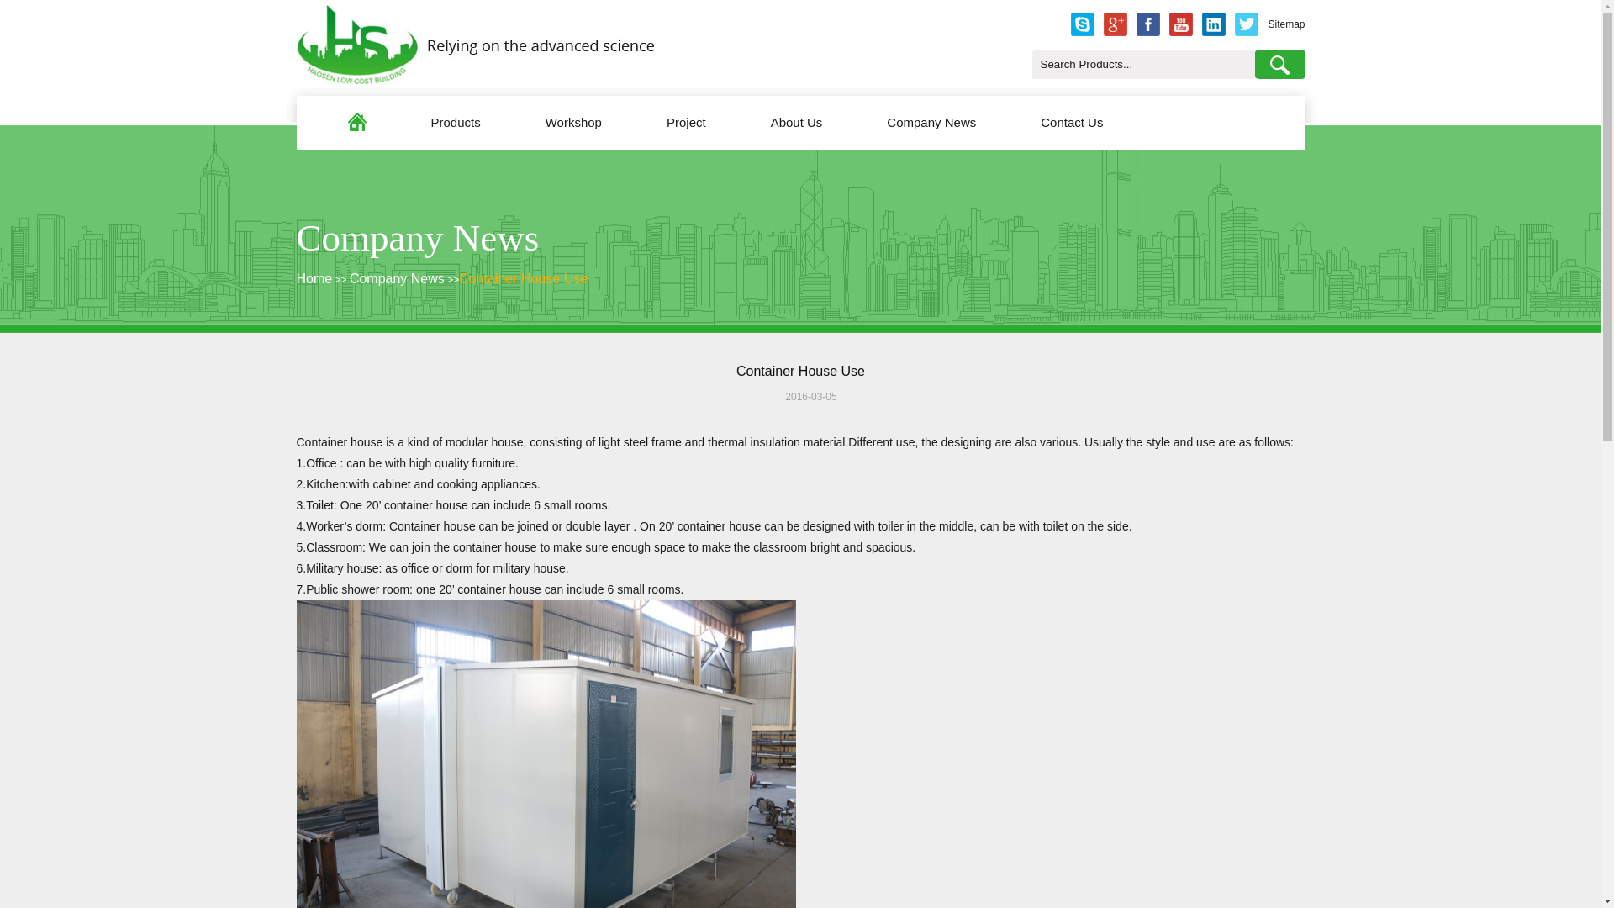 This screenshot has height=908, width=1614. What do you see at coordinates (474, 80) in the screenshot?
I see `Hebei Haosen Leituo Machinery Technology Co.,Ltd` at bounding box center [474, 80].